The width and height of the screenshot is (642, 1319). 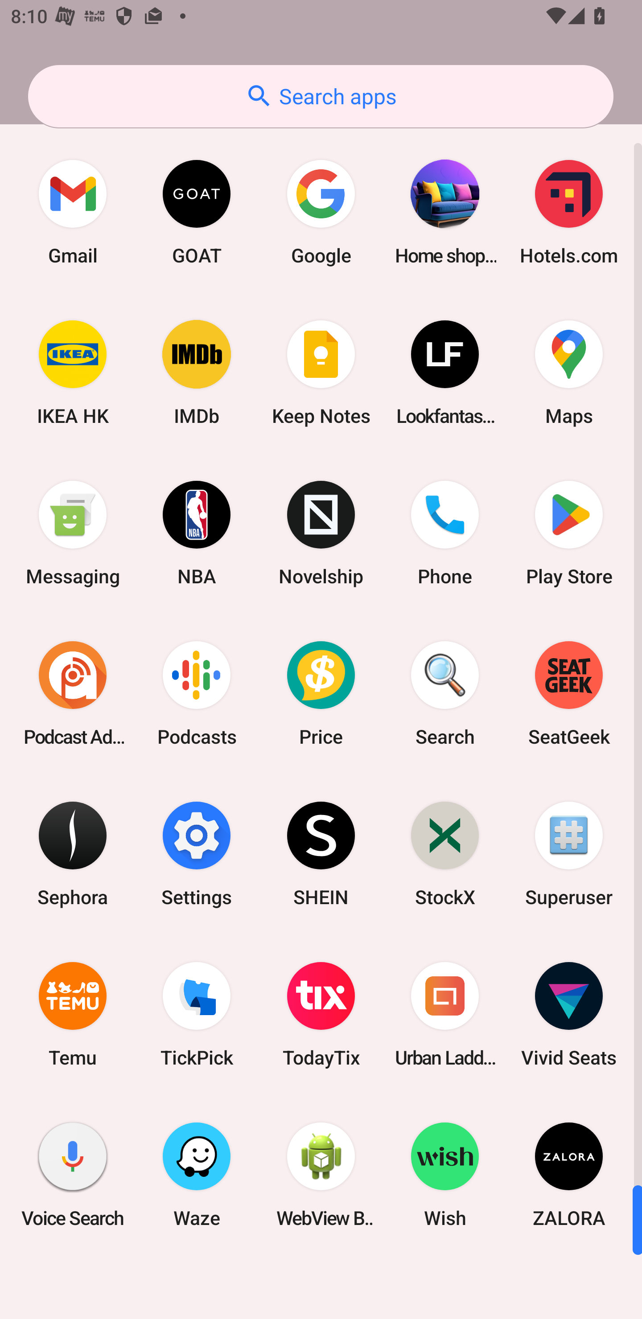 I want to click on TickPick, so click(x=197, y=1014).